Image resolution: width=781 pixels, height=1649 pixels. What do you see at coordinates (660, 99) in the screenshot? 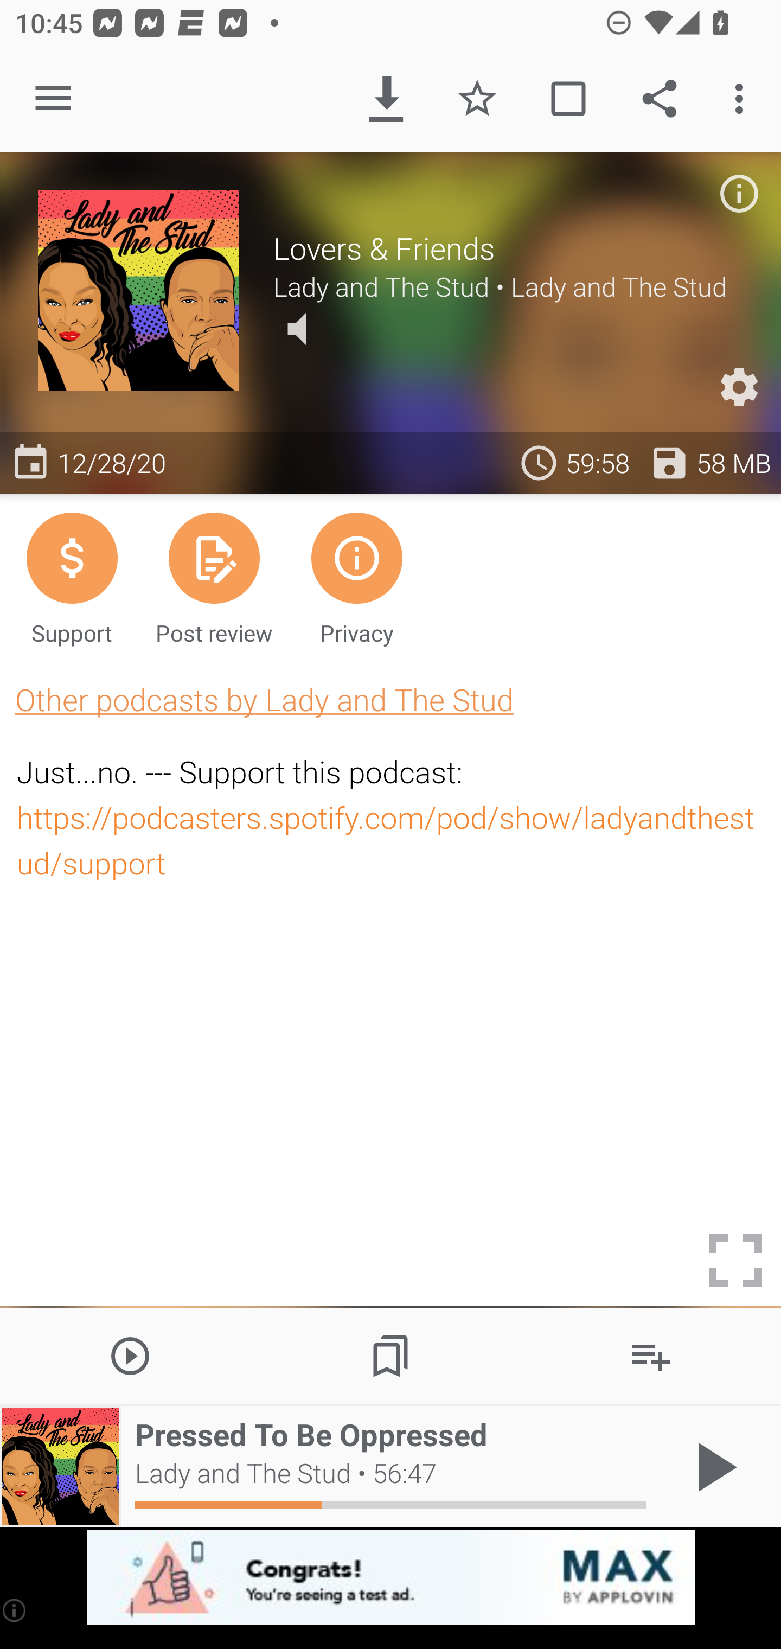
I see `Share` at bounding box center [660, 99].